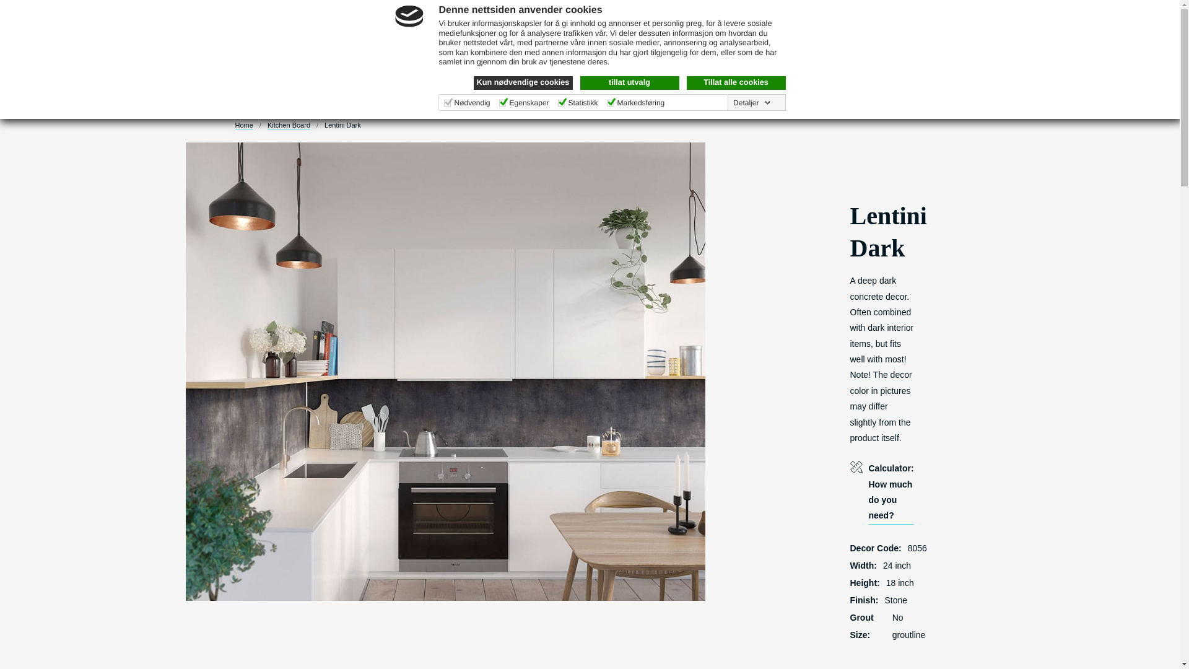 This screenshot has height=669, width=1189. I want to click on tillat utvalg, so click(629, 83).